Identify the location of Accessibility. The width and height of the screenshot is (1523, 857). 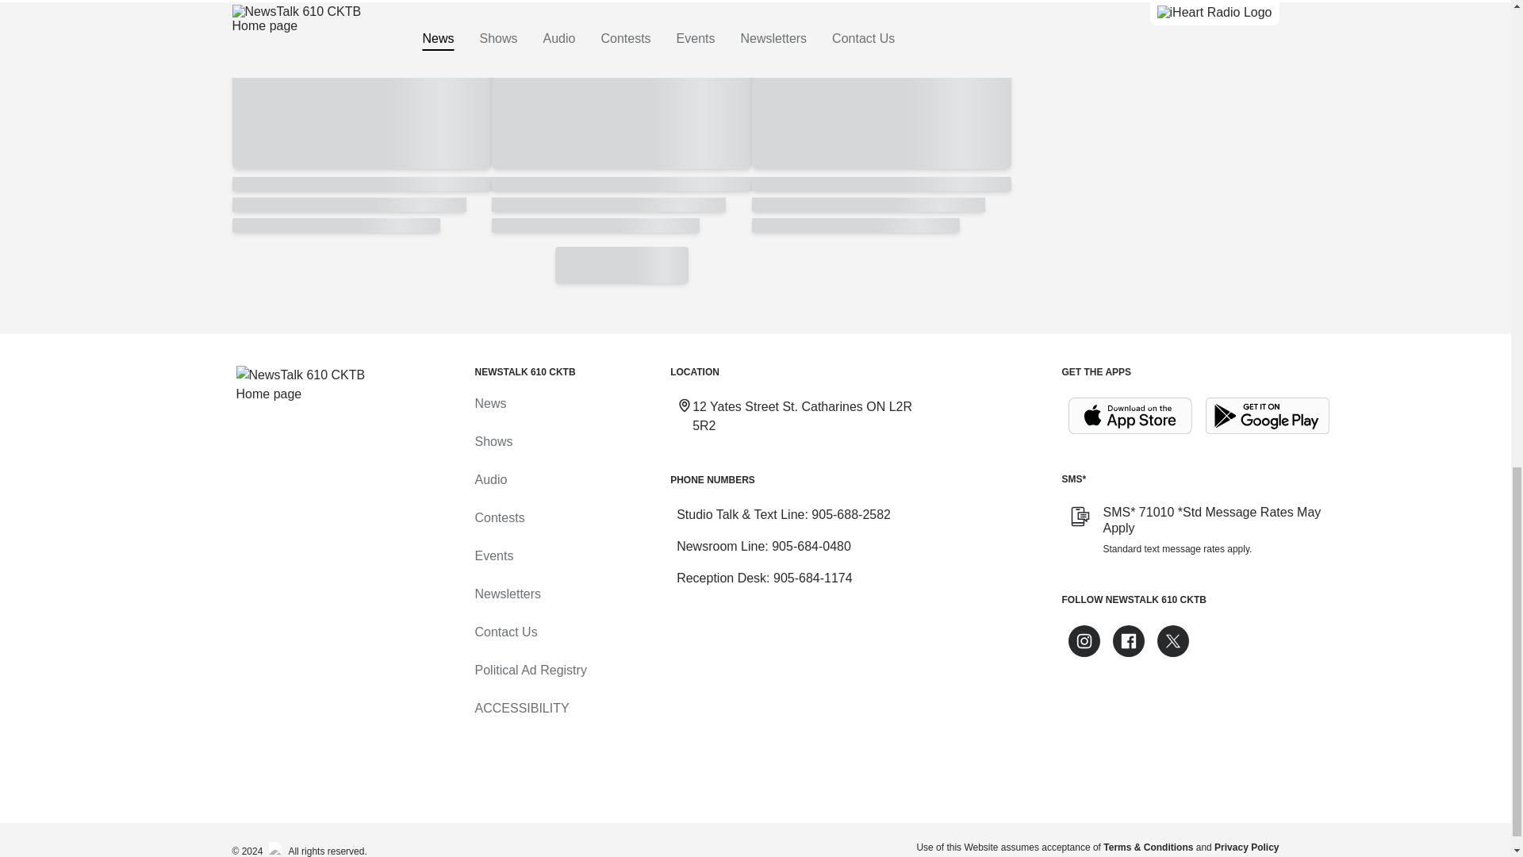
(520, 708).